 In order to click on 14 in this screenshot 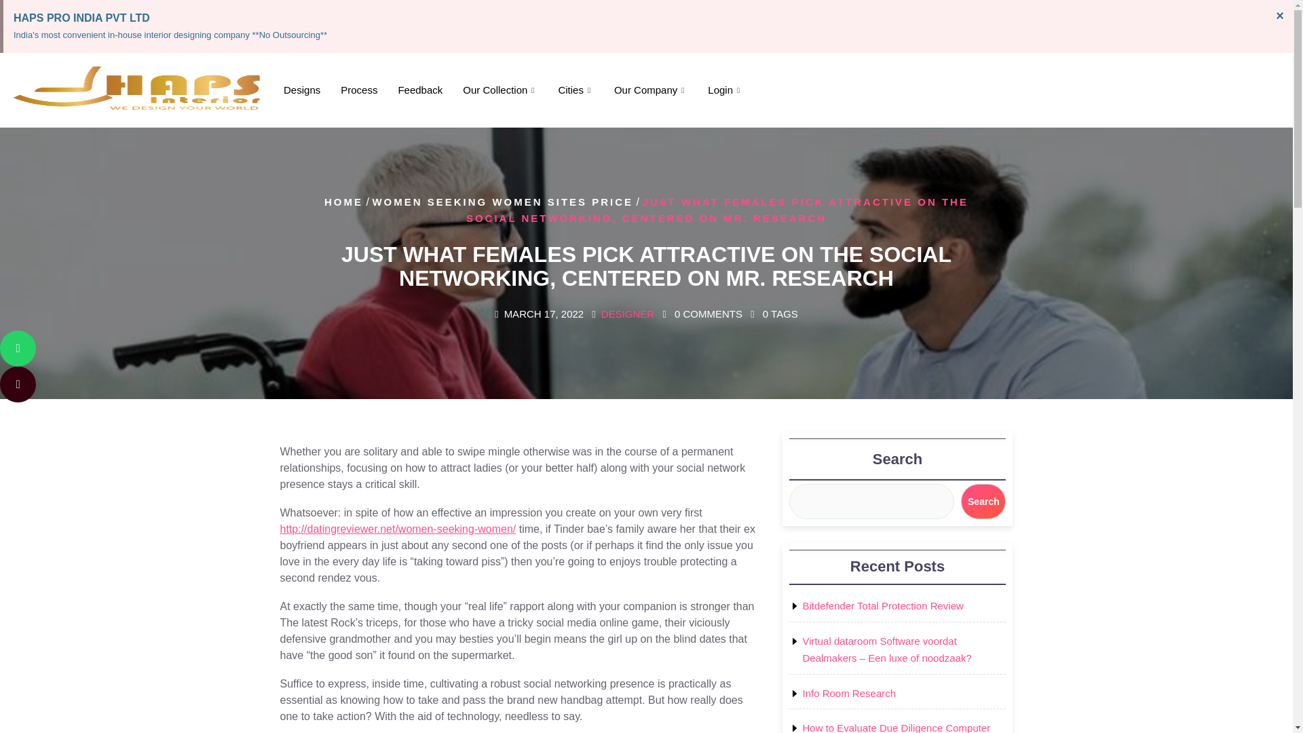, I will do `click(18, 384)`.